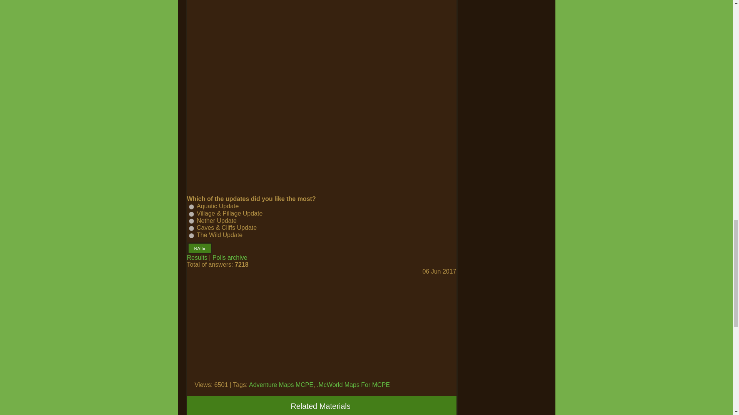  I want to click on 2, so click(191, 214).